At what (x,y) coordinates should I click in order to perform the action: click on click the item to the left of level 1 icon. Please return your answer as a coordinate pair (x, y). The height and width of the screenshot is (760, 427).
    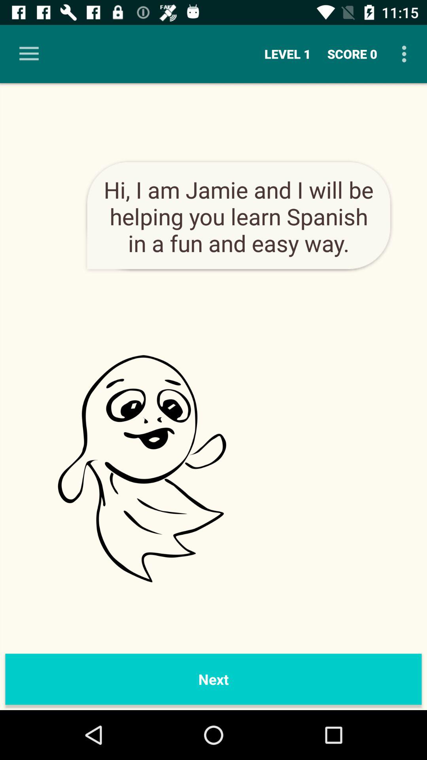
    Looking at the image, I should click on (29, 54).